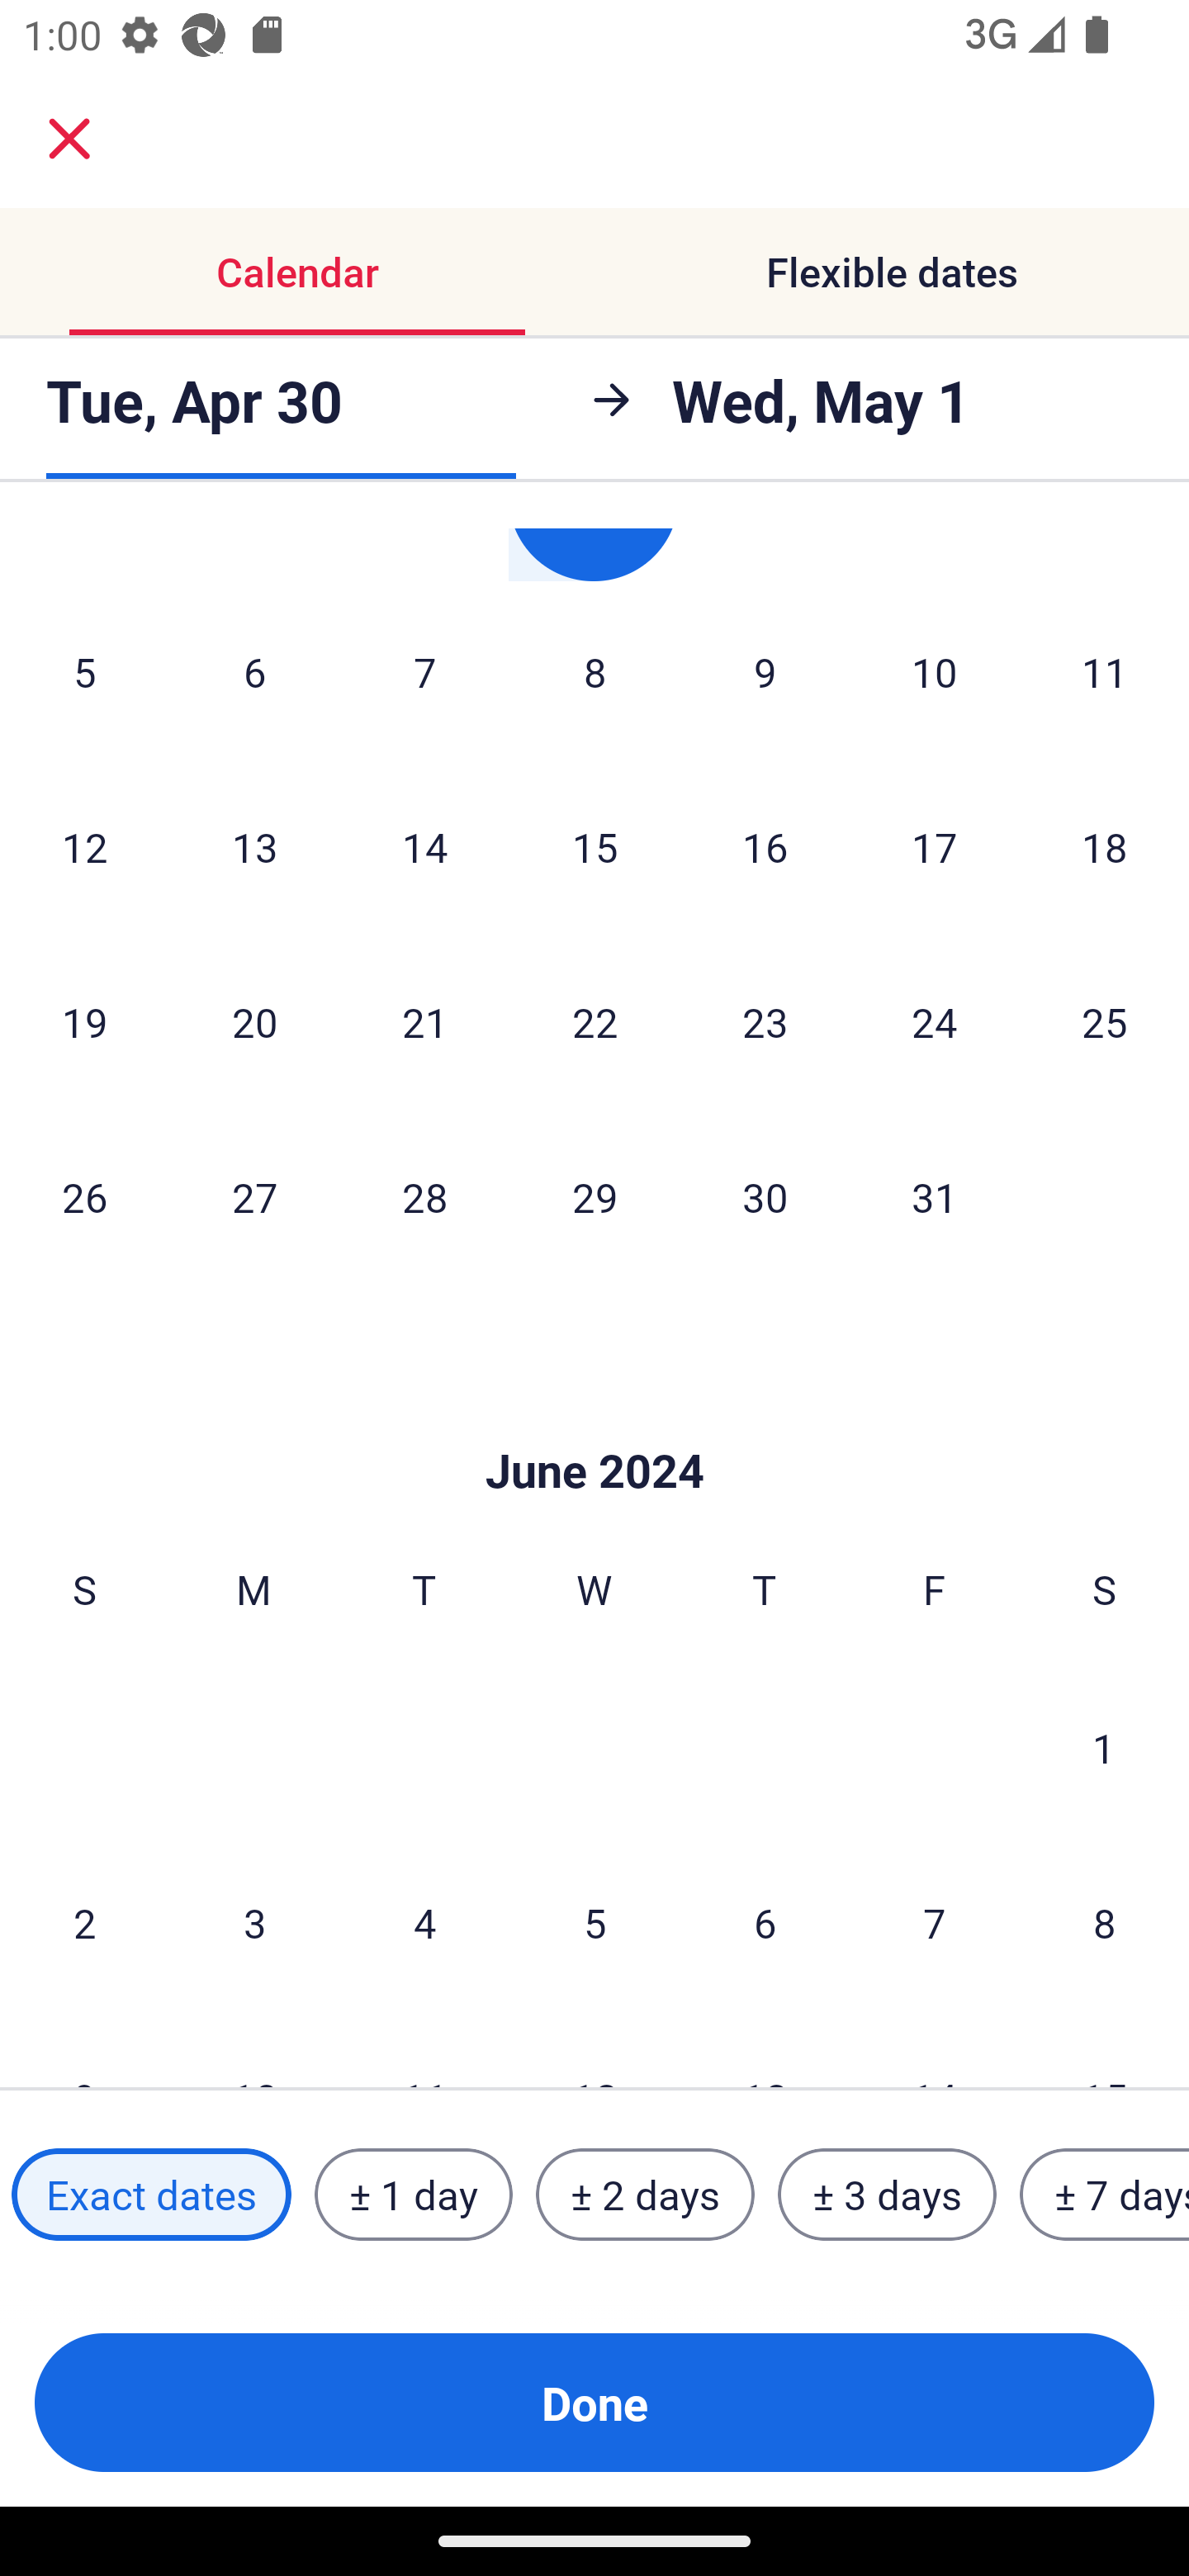  What do you see at coordinates (1105, 2195) in the screenshot?
I see `± 7 days` at bounding box center [1105, 2195].